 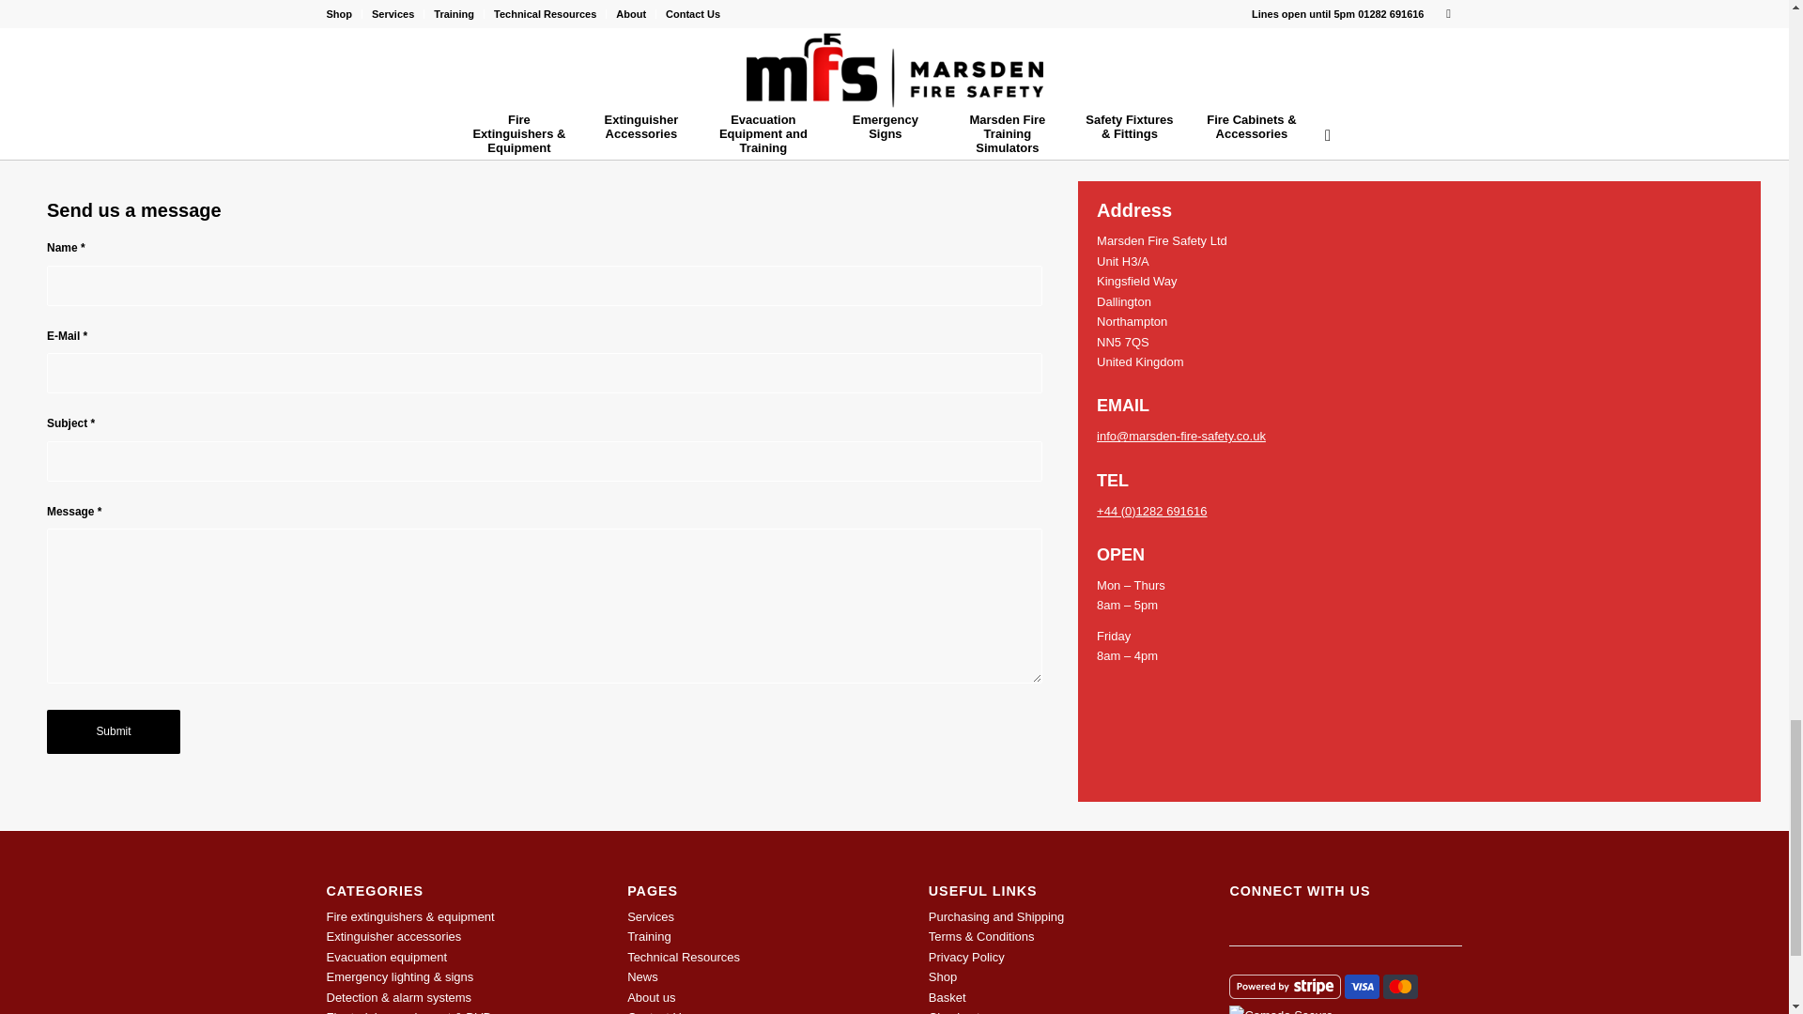 I want to click on Submit, so click(x=113, y=732).